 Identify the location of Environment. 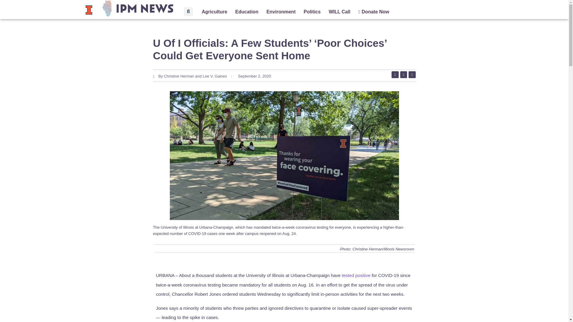
(281, 12).